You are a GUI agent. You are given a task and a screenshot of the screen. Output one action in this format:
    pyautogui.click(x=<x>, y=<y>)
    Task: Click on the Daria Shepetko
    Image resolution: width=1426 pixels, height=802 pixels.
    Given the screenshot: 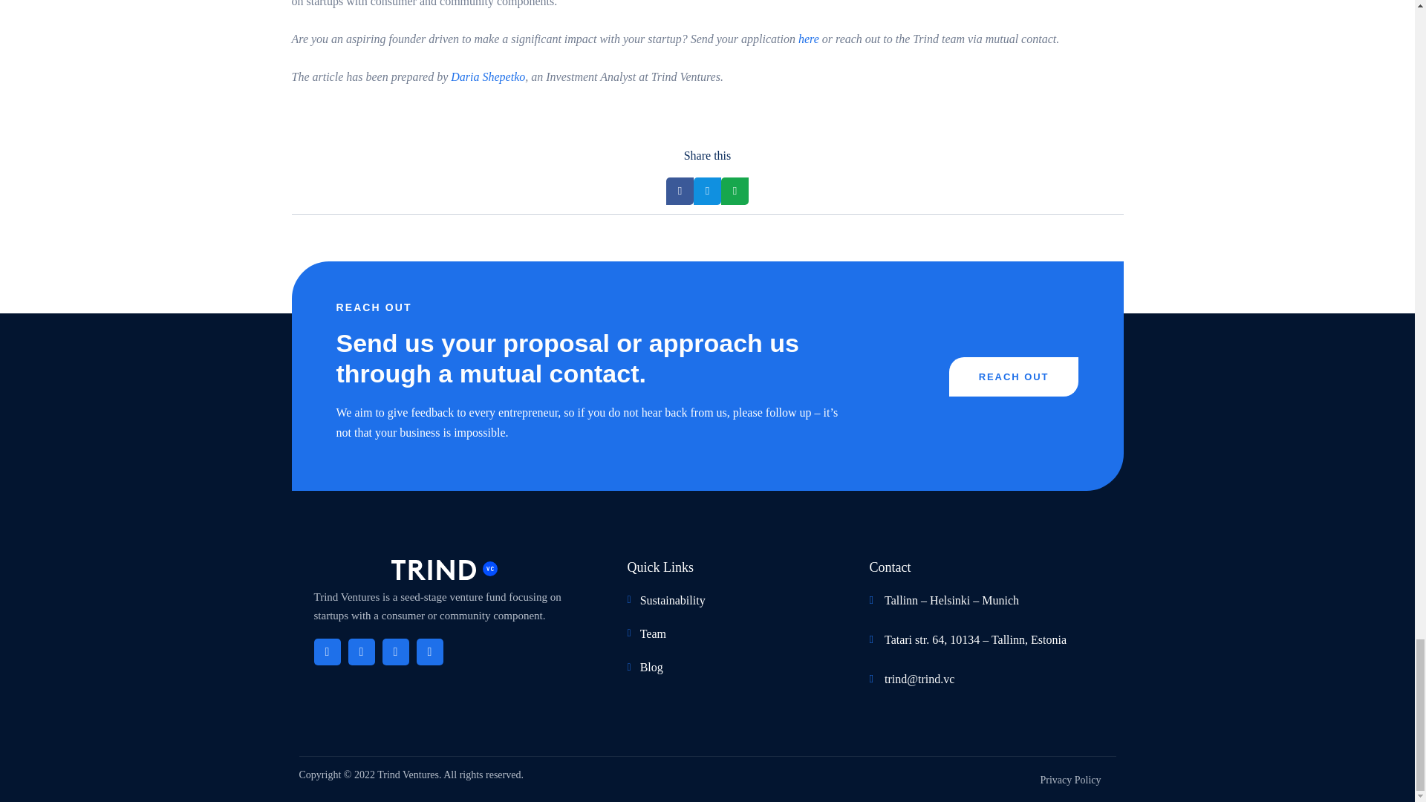 What is the action you would take?
    pyautogui.click(x=487, y=77)
    